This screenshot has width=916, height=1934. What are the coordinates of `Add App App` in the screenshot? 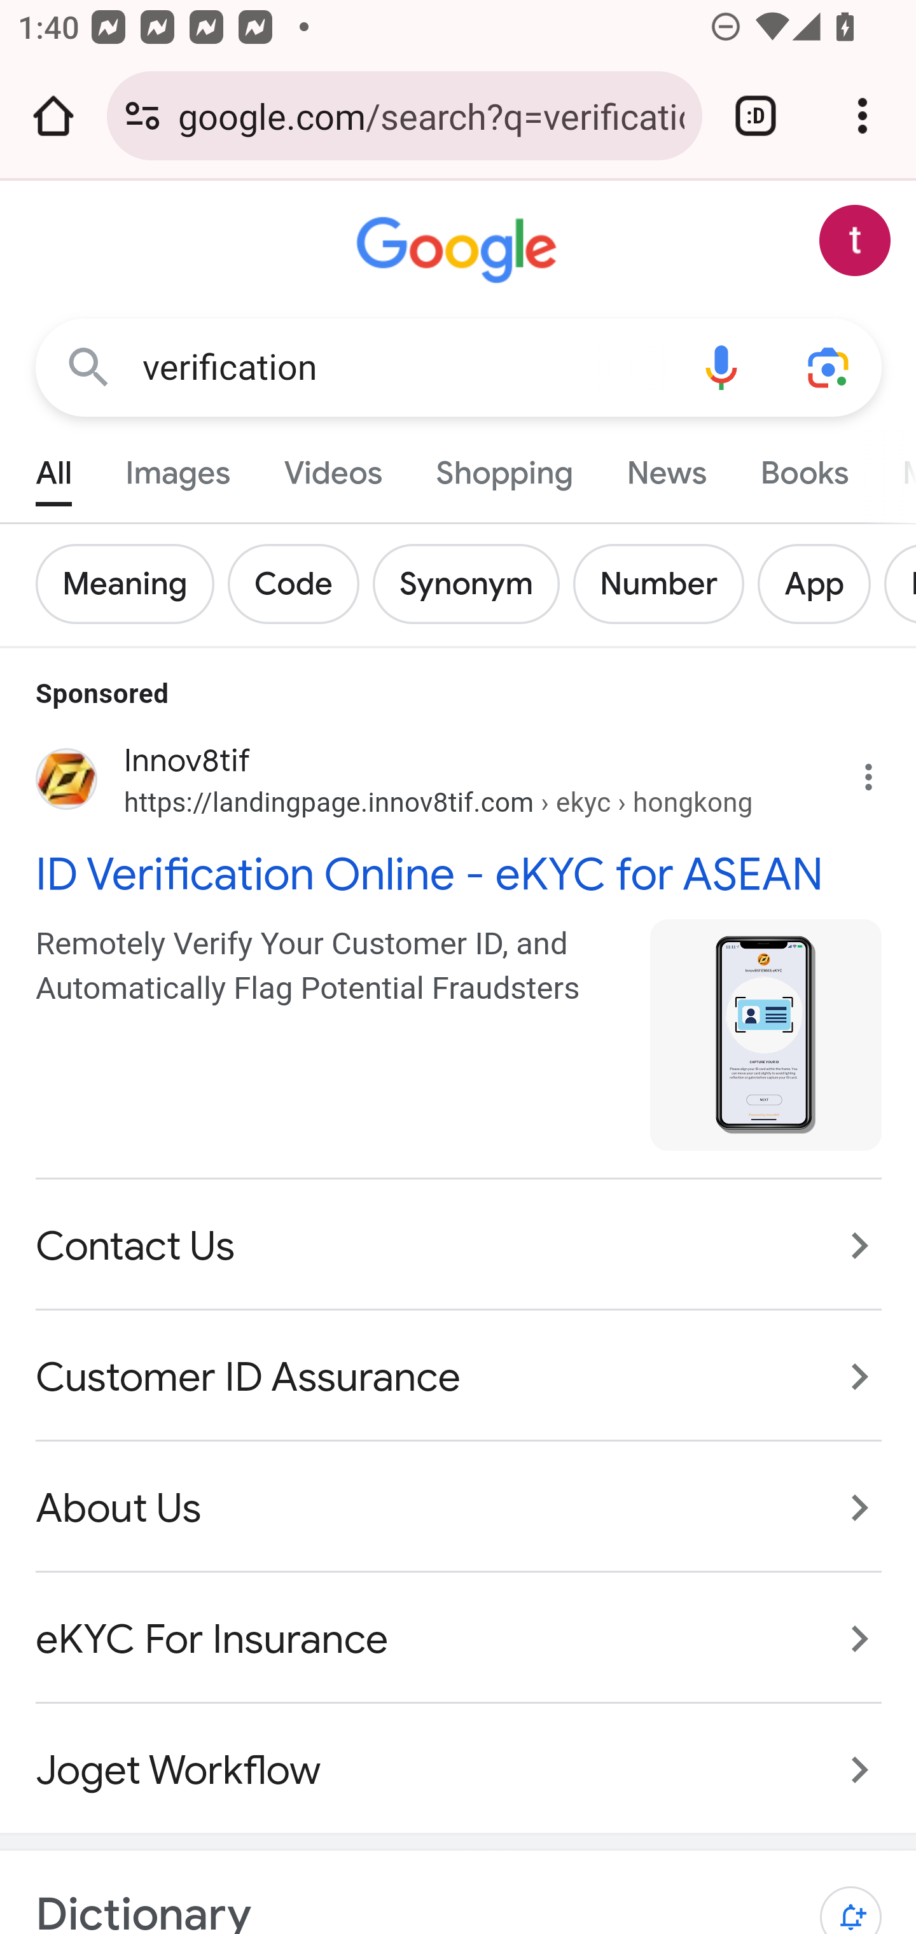 It's located at (821, 584).